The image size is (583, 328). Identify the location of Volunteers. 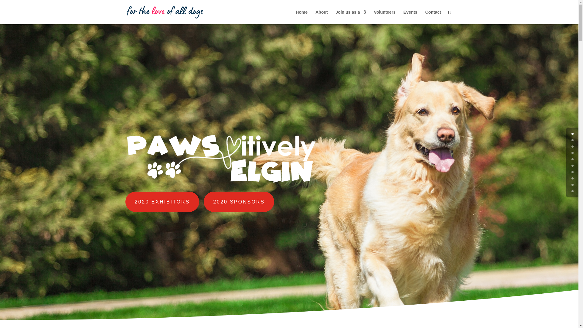
(384, 17).